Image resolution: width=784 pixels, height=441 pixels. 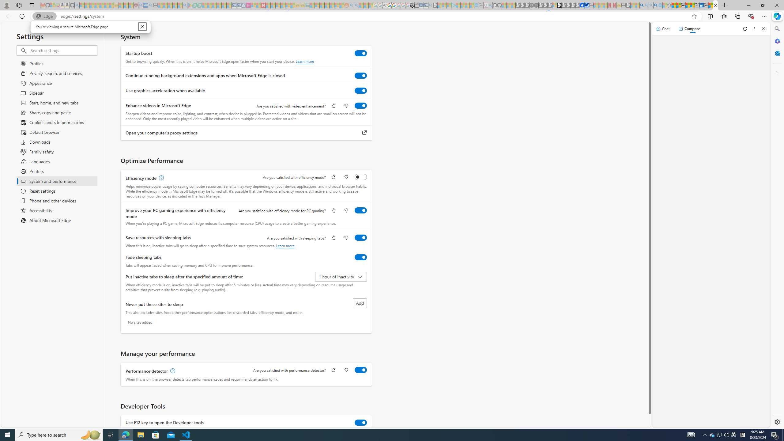 I want to click on Favorites - Sleeping, so click(x=669, y=5).